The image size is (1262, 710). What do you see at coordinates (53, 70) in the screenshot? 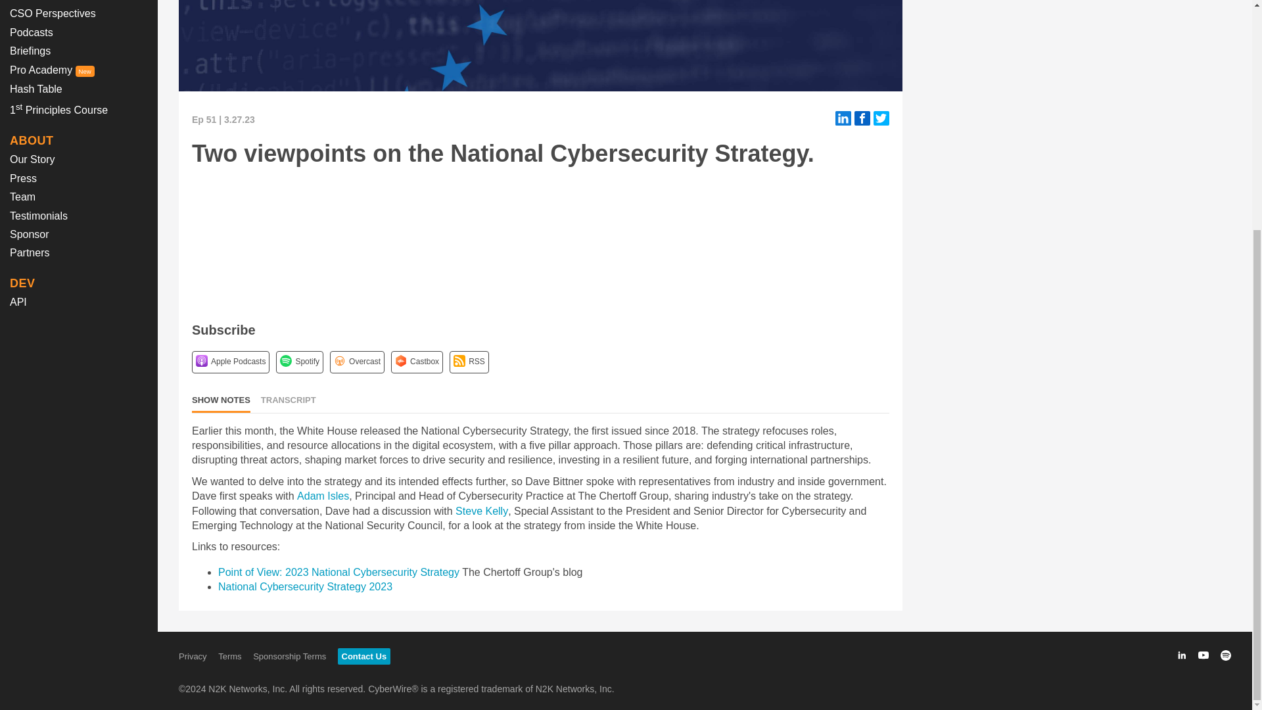
I see `Pro Academy New` at bounding box center [53, 70].